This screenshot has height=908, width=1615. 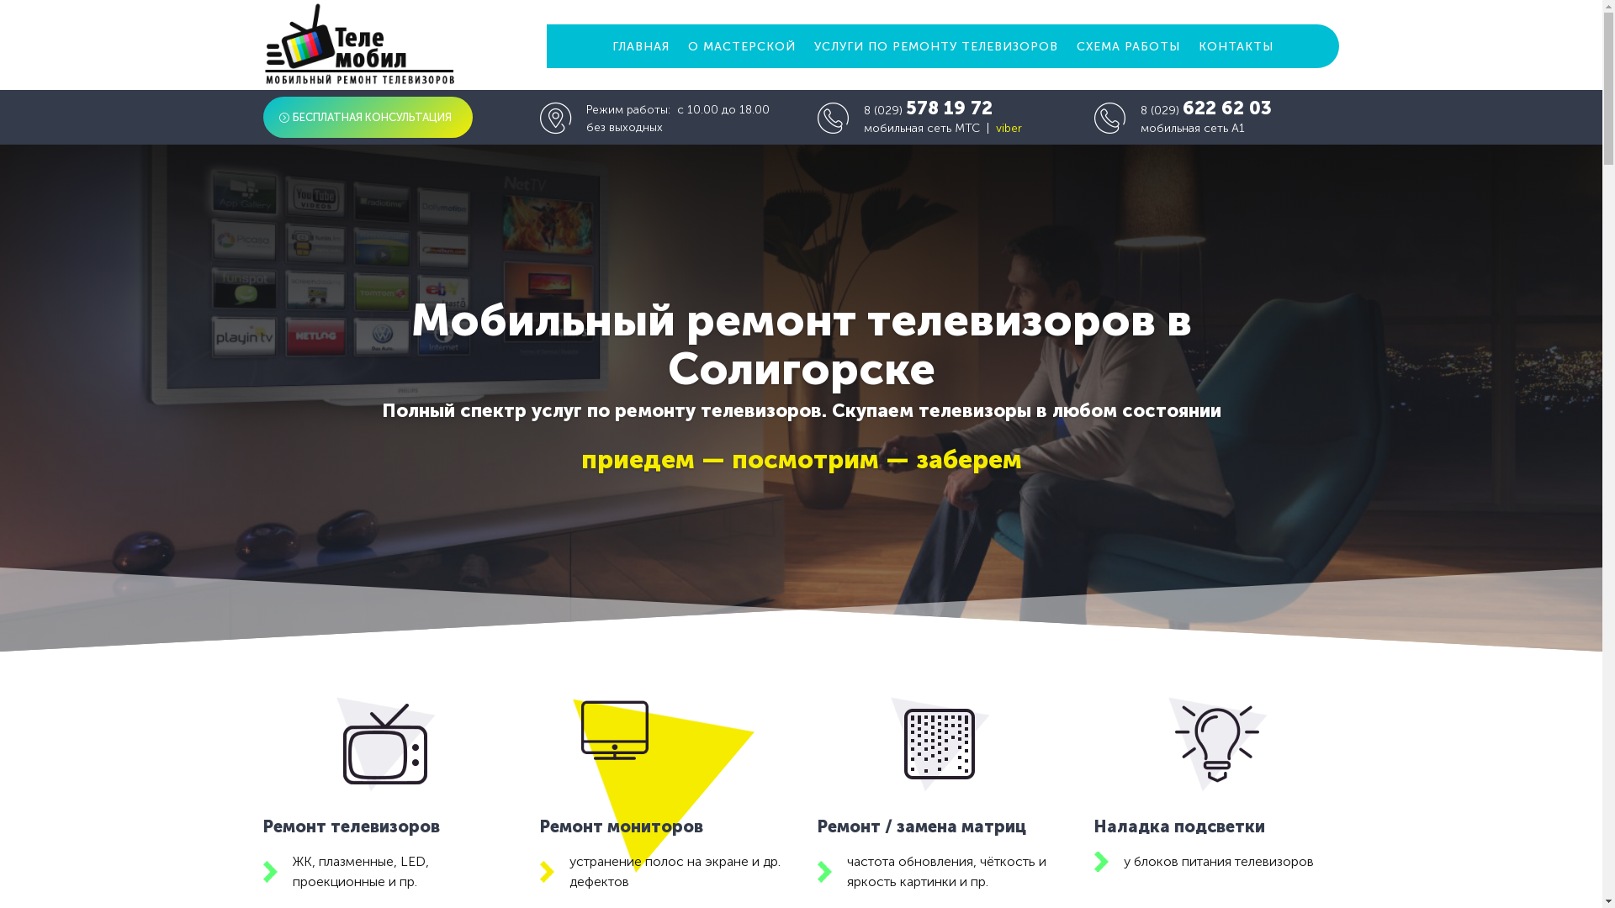 I want to click on 1, so click(x=787, y=619).